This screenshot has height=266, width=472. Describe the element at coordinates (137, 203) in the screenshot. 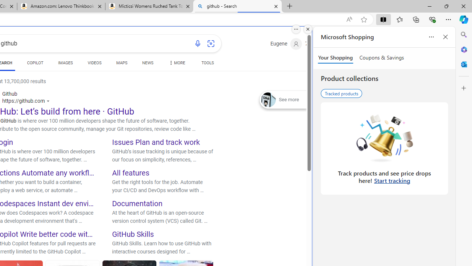

I see `Documentation` at that location.